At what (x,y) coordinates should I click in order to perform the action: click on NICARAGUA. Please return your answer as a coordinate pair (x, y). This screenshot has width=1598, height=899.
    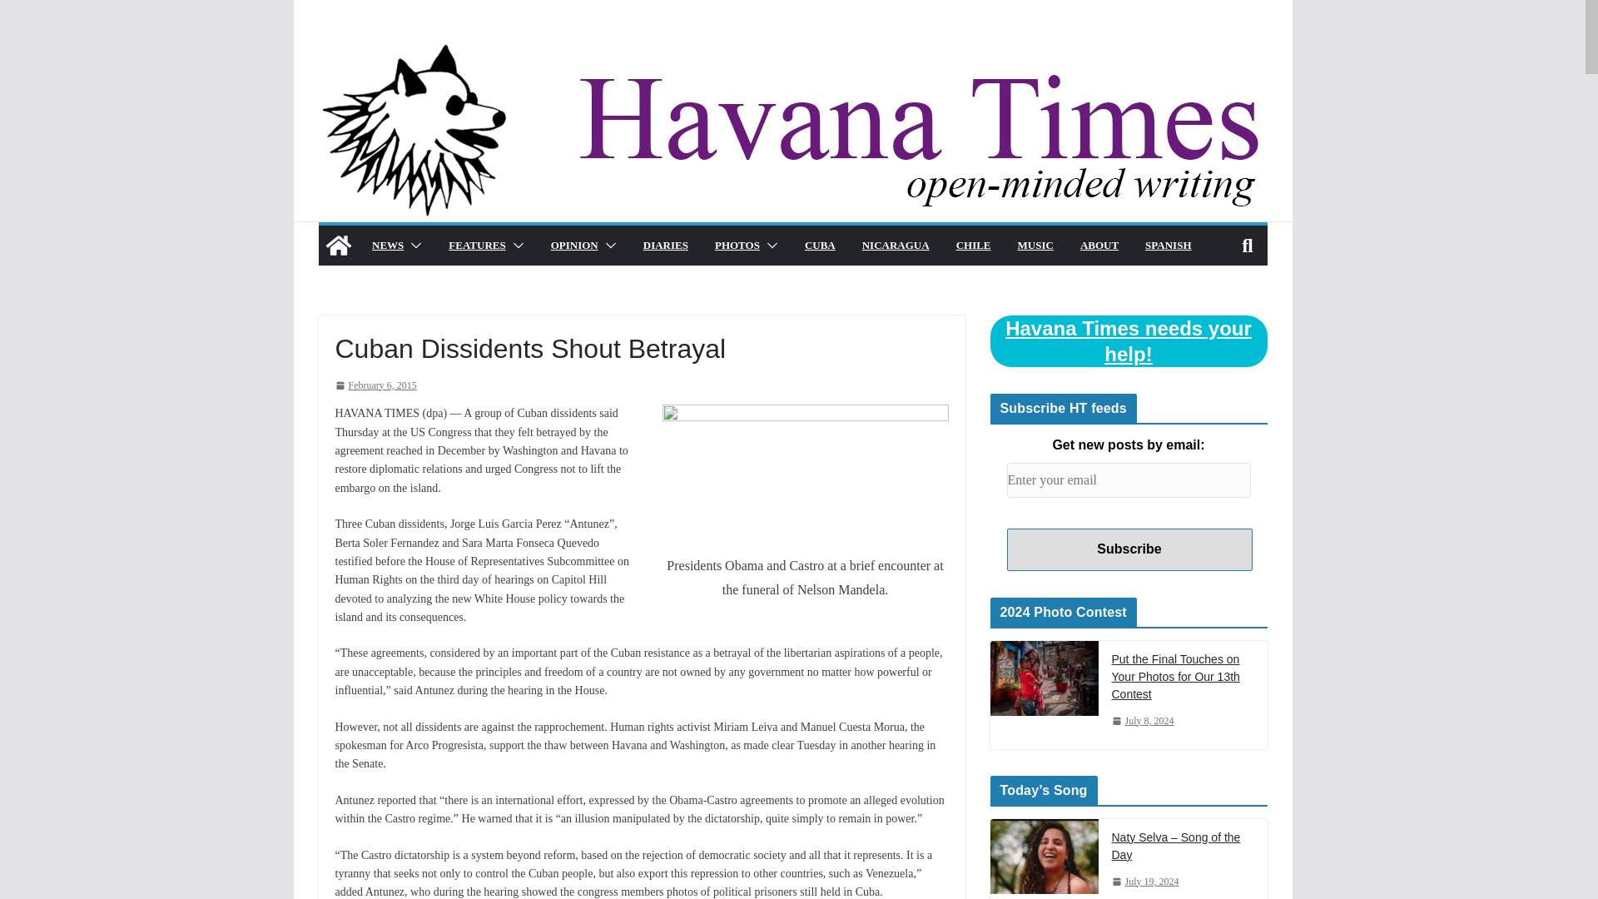
    Looking at the image, I should click on (894, 245).